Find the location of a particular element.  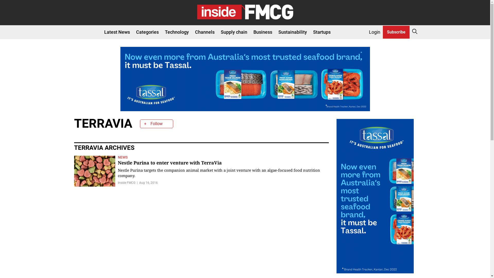

Subscribe is located at coordinates (396, 32).